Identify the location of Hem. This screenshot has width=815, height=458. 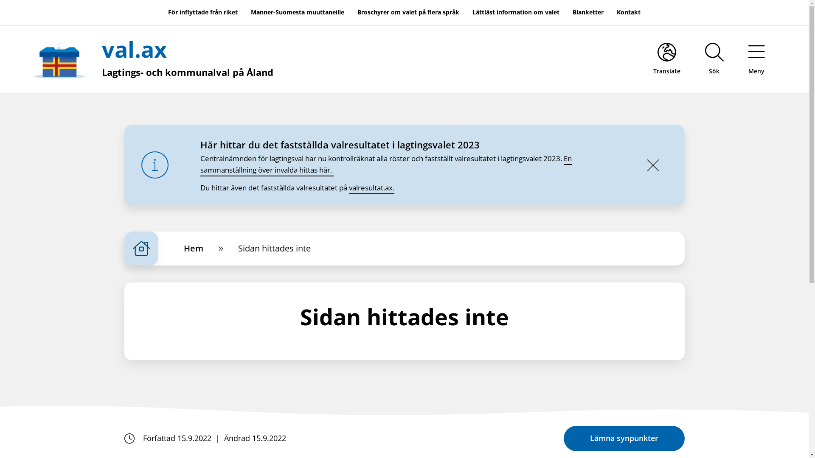
(194, 249).